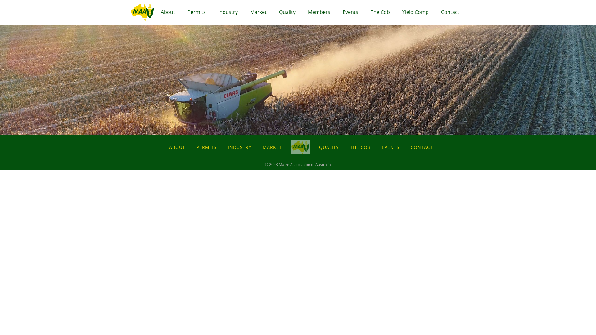 This screenshot has height=335, width=596. Describe the element at coordinates (319, 12) in the screenshot. I see `Members` at that location.